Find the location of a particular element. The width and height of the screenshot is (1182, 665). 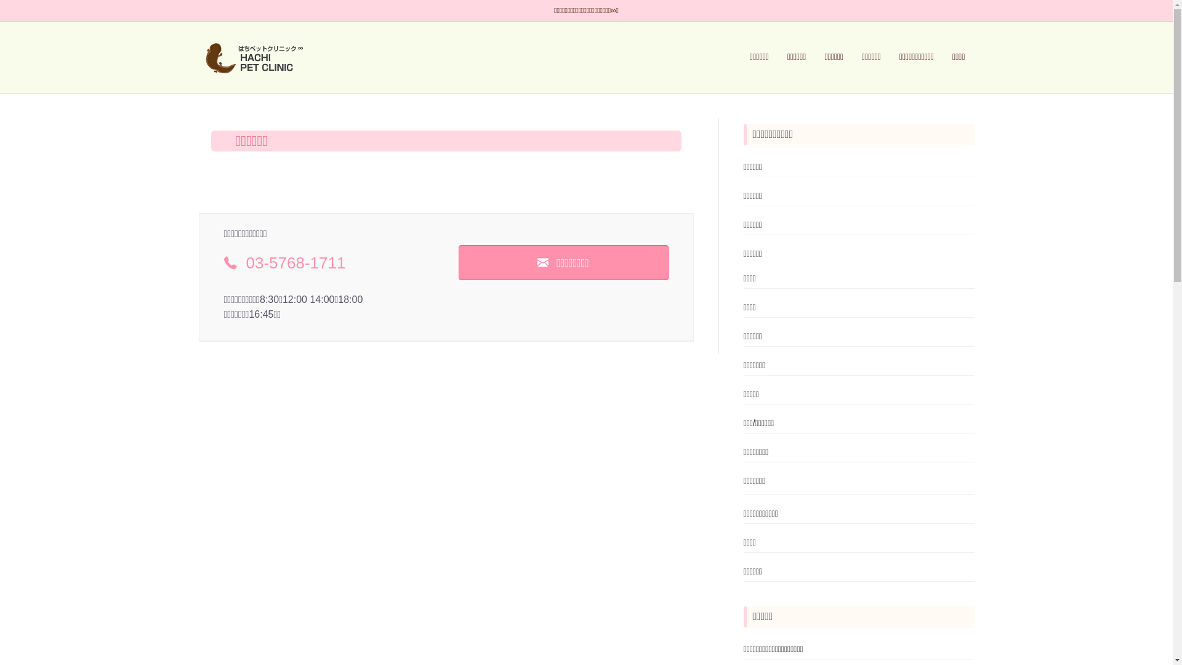

03-5768-1711 is located at coordinates (296, 263).